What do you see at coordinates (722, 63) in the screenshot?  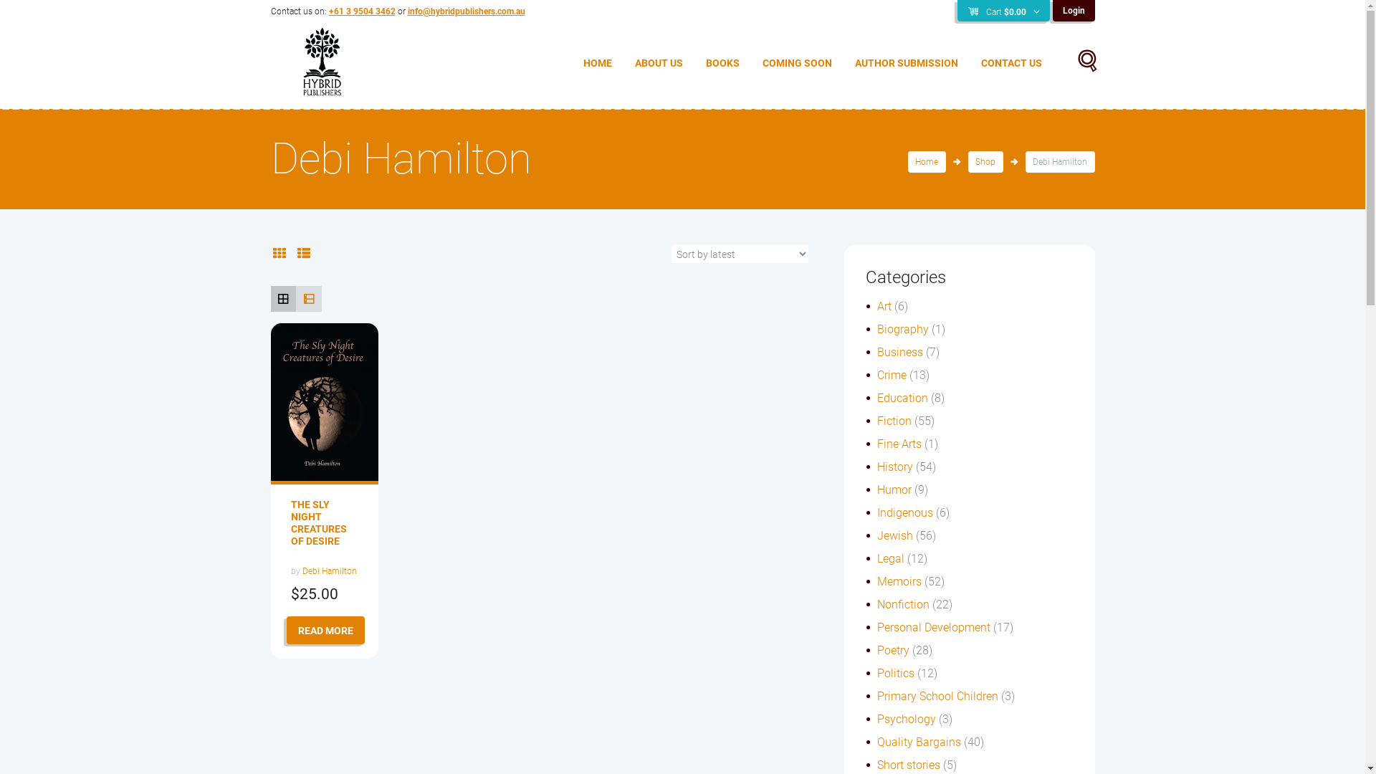 I see `BOOKS` at bounding box center [722, 63].